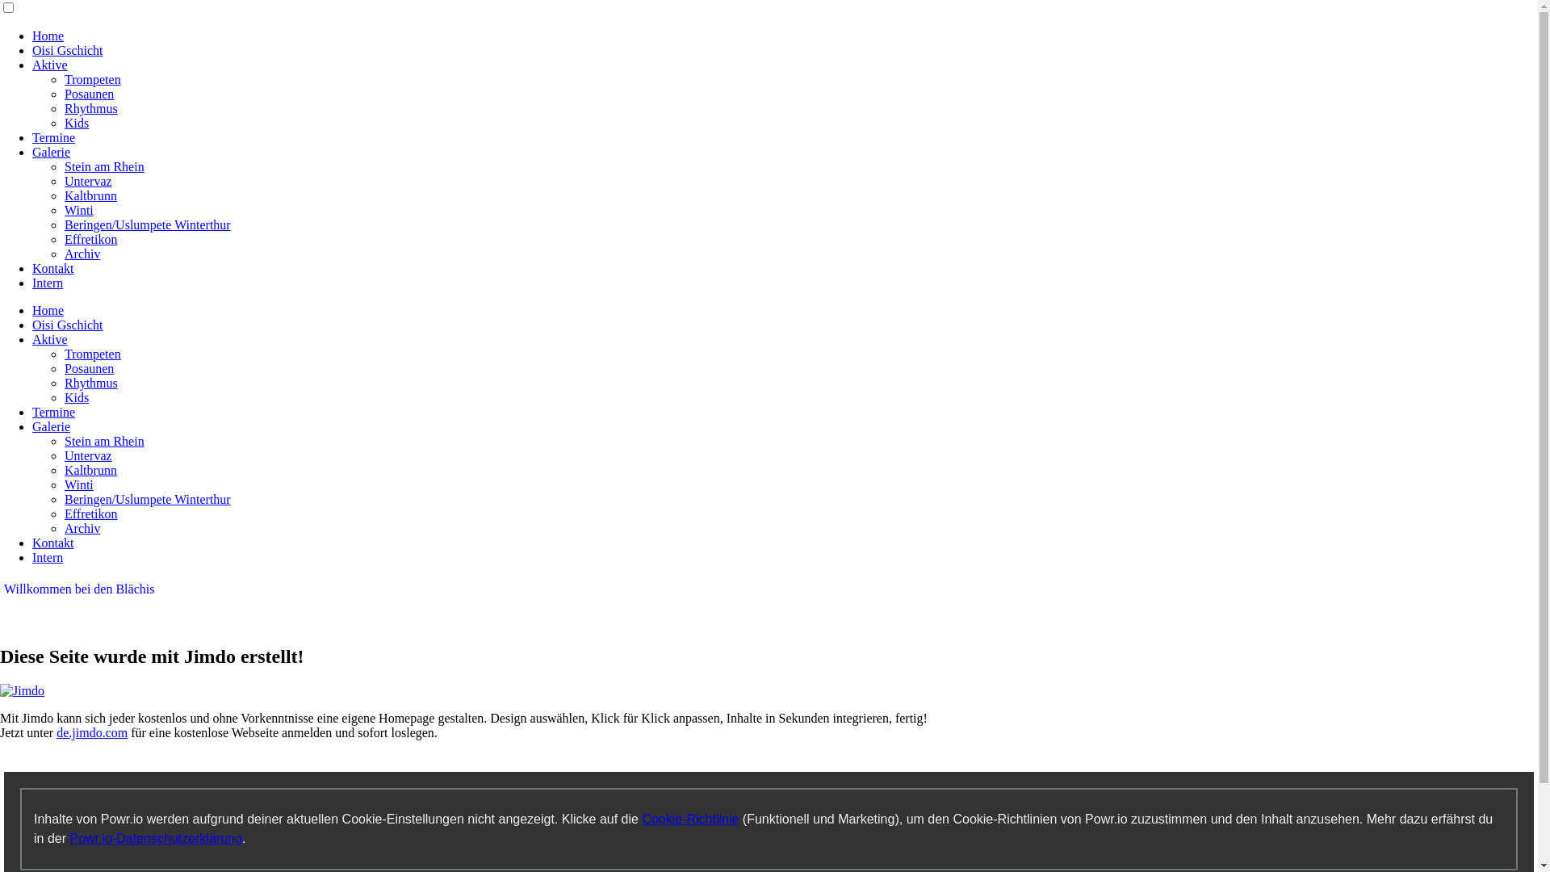  I want to click on de.jimdo.com, so click(92, 733).